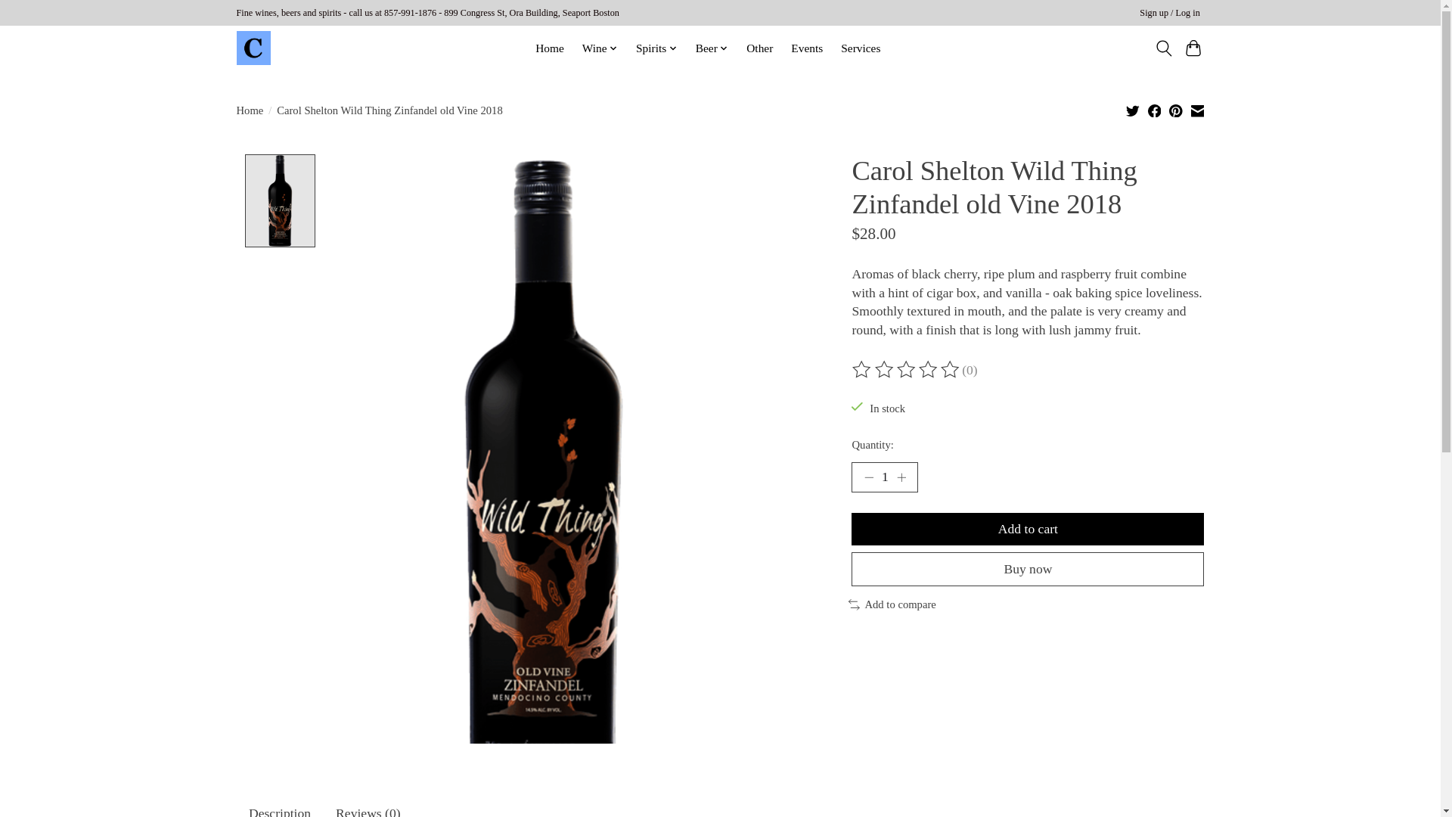  Describe the element at coordinates (884, 477) in the screenshot. I see `1` at that location.